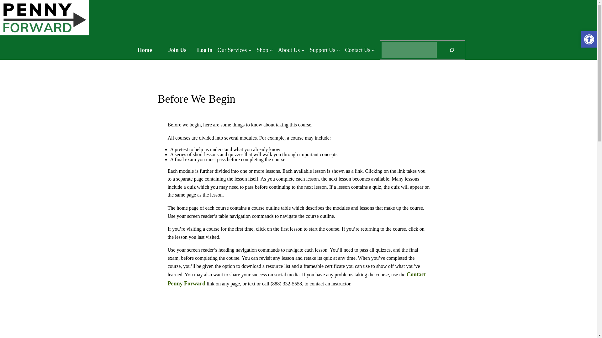  What do you see at coordinates (204, 50) in the screenshot?
I see `Log in` at bounding box center [204, 50].